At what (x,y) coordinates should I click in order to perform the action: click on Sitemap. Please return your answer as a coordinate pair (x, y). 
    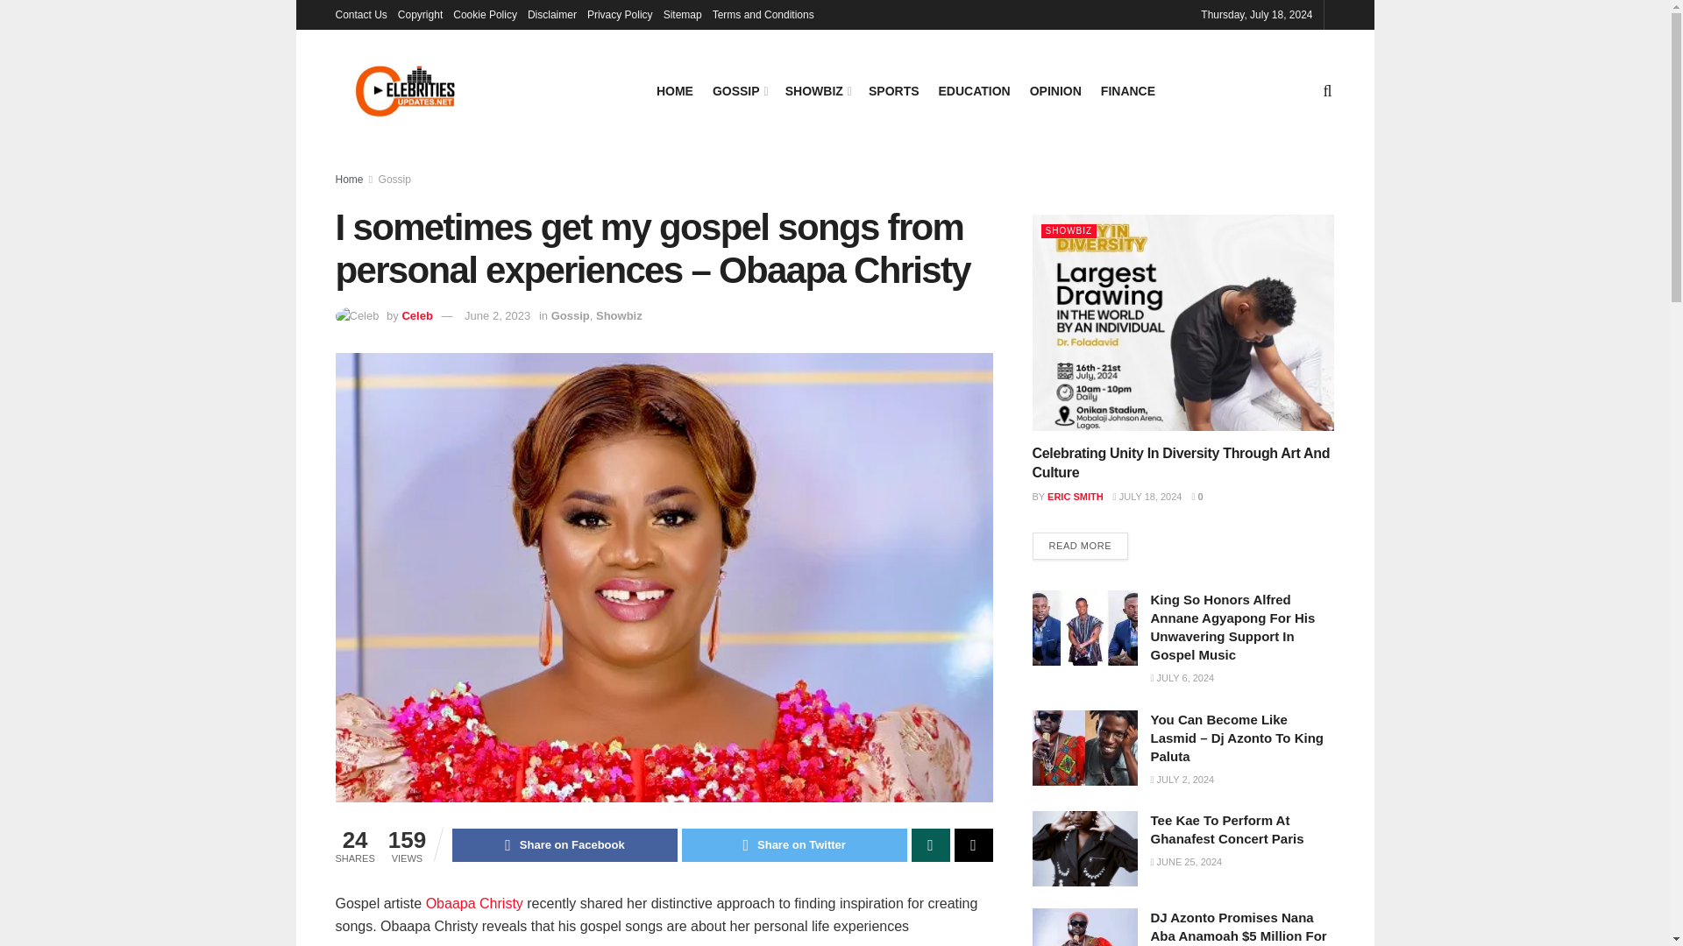
    Looking at the image, I should click on (682, 14).